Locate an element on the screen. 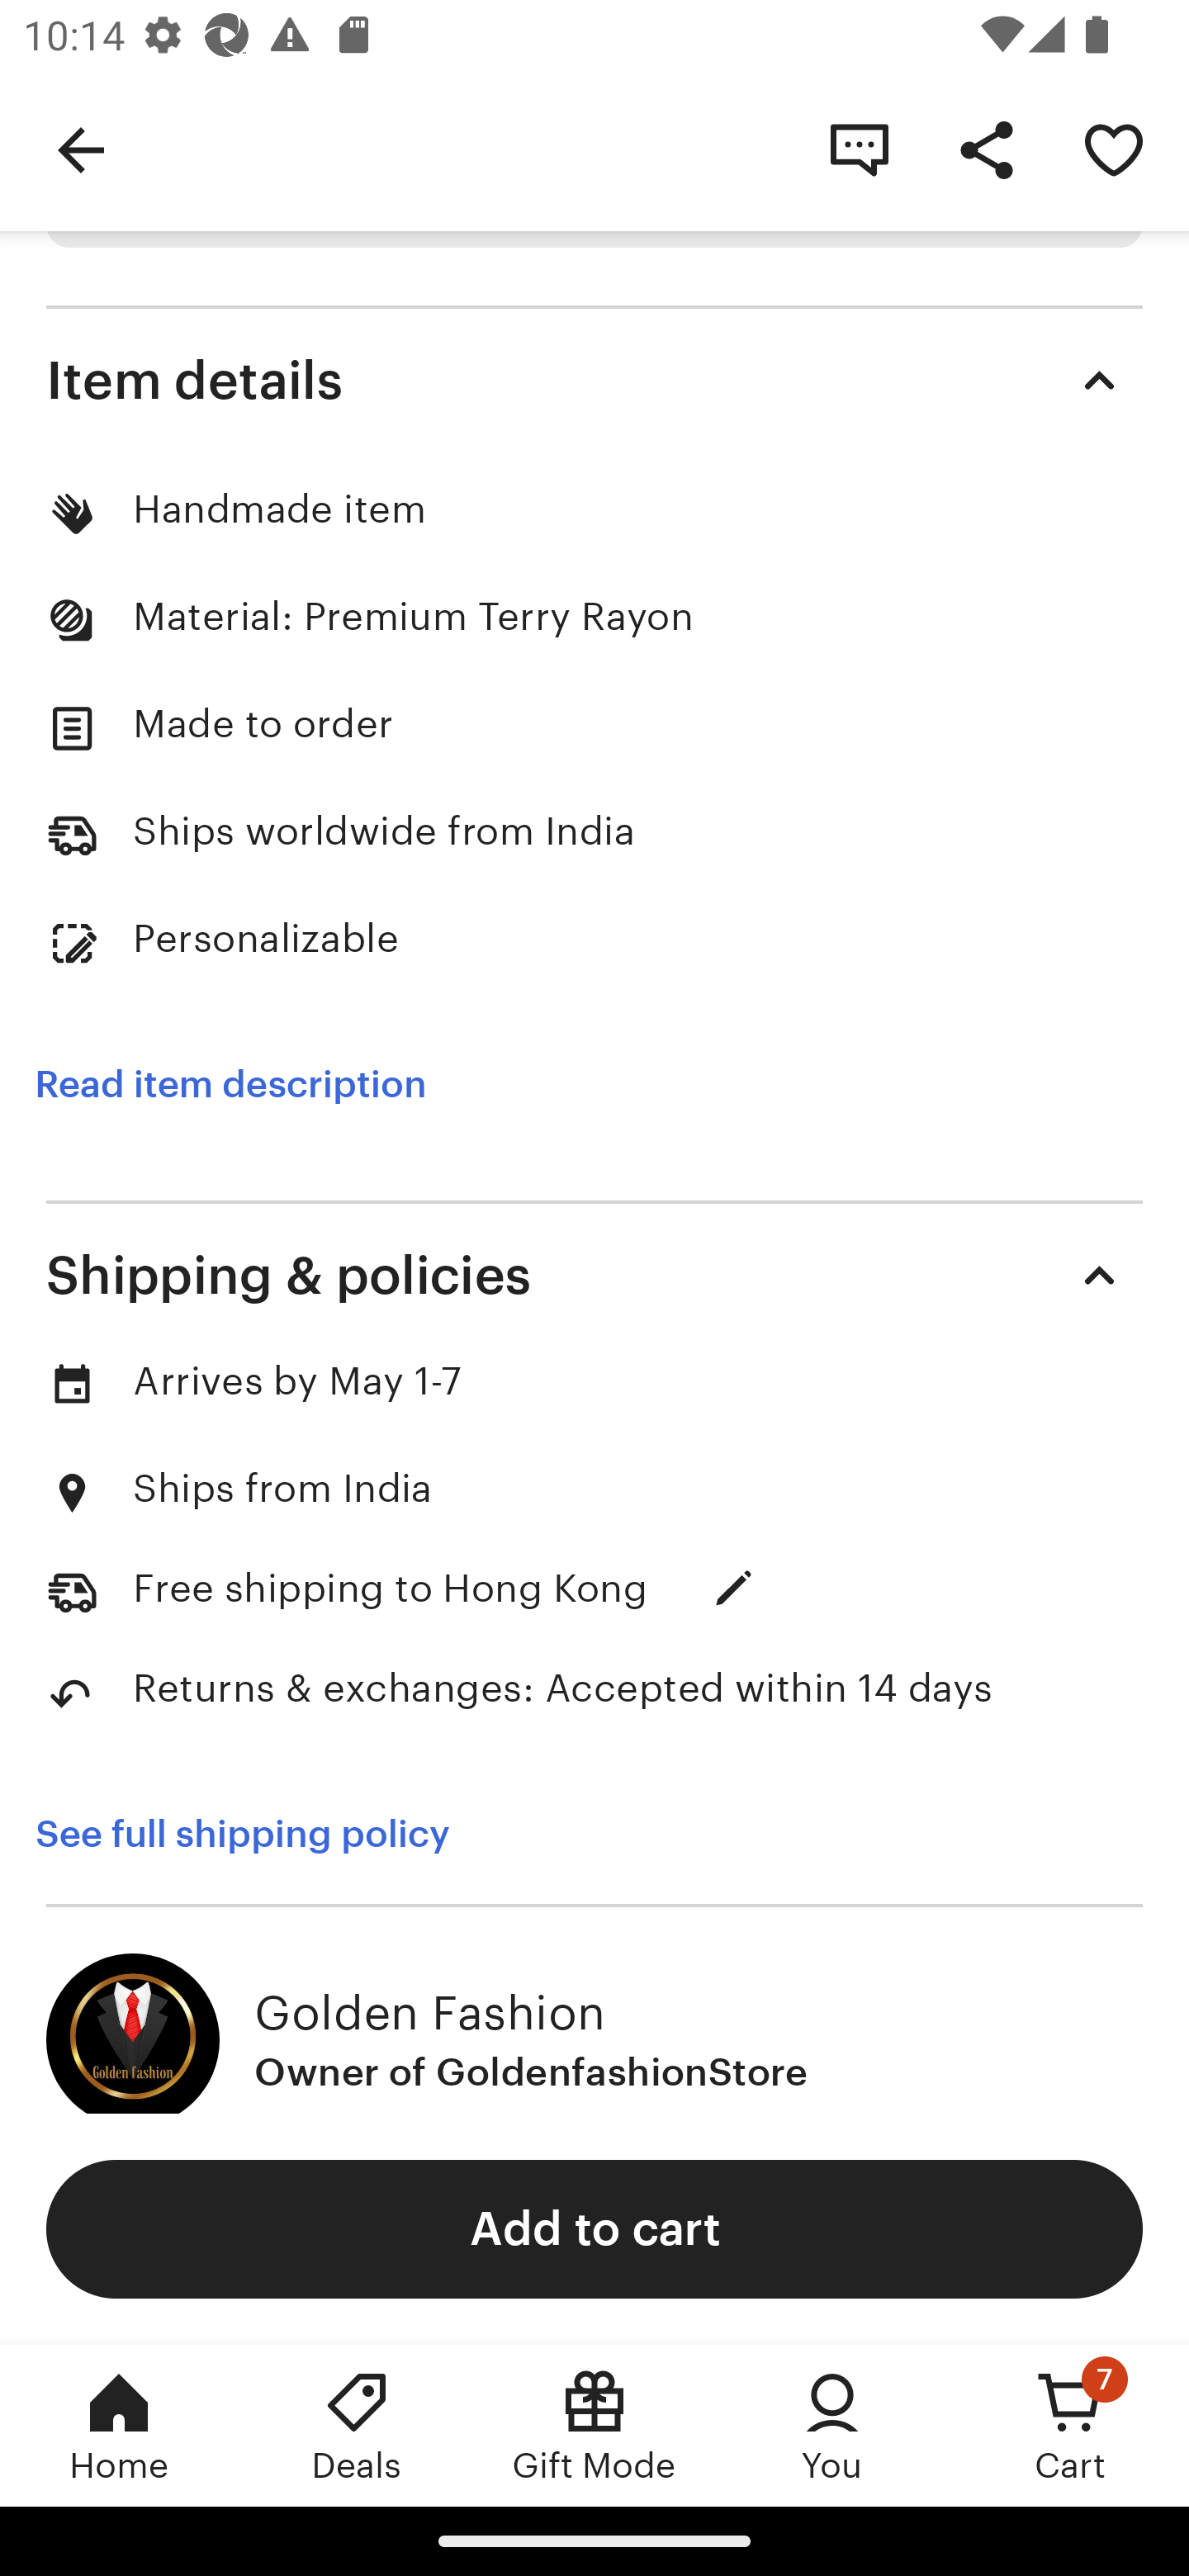 The image size is (1189, 2576). Cart, 7 new notifications Cart is located at coordinates (1070, 2425).